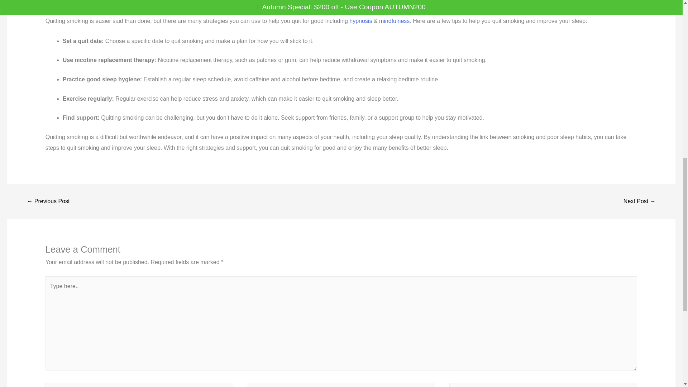 This screenshot has width=688, height=387. I want to click on hypnosis, so click(361, 21).